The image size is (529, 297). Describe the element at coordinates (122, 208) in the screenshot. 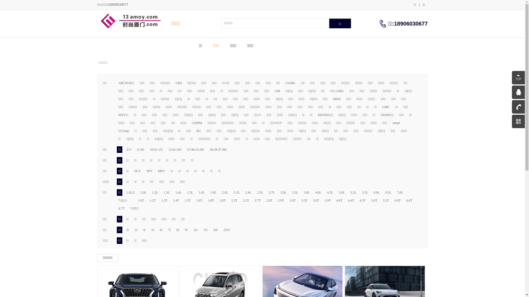

I see `6.7T` at that location.